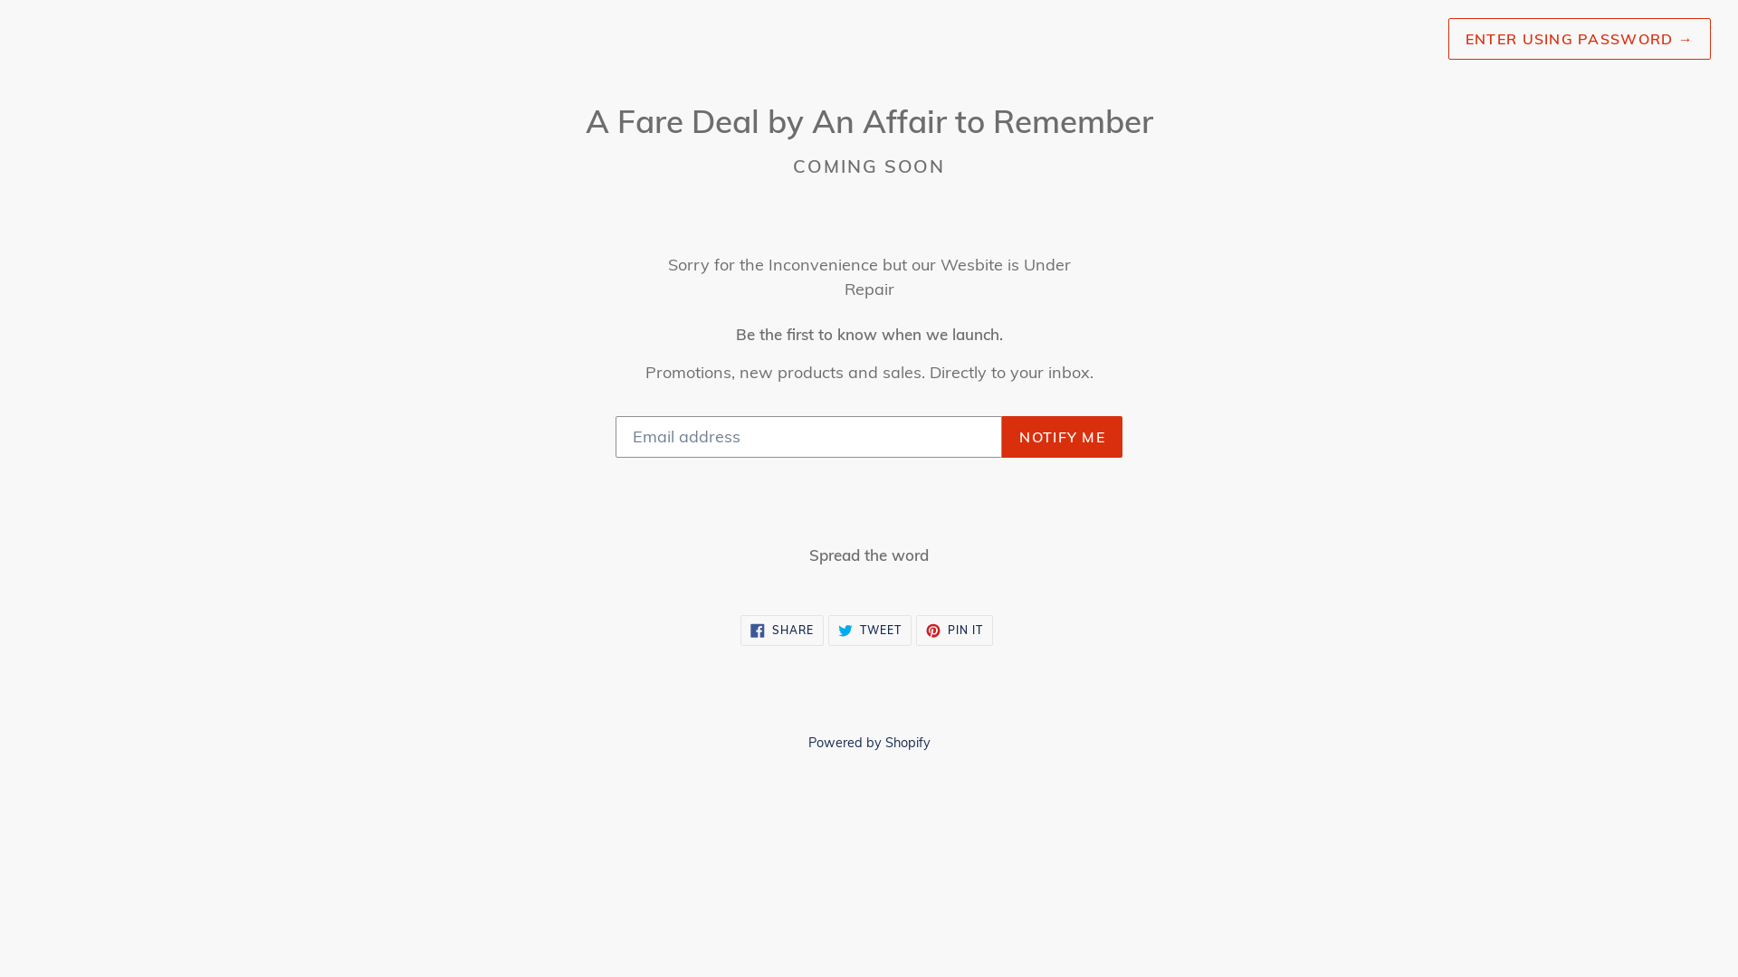 The height and width of the screenshot is (977, 1738). Describe the element at coordinates (1063, 437) in the screenshot. I see `NOTIFY ME` at that location.